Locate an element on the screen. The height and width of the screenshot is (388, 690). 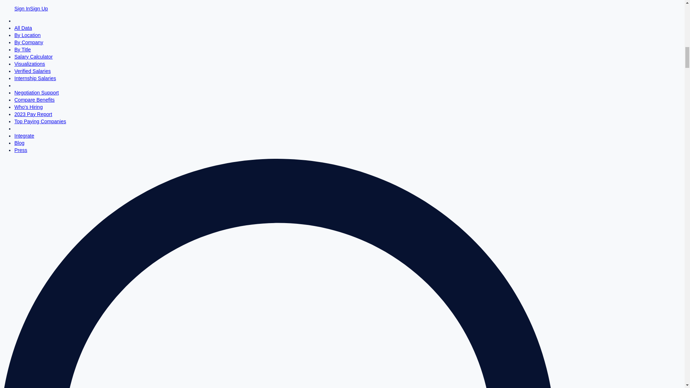
By Company is located at coordinates (29, 42).